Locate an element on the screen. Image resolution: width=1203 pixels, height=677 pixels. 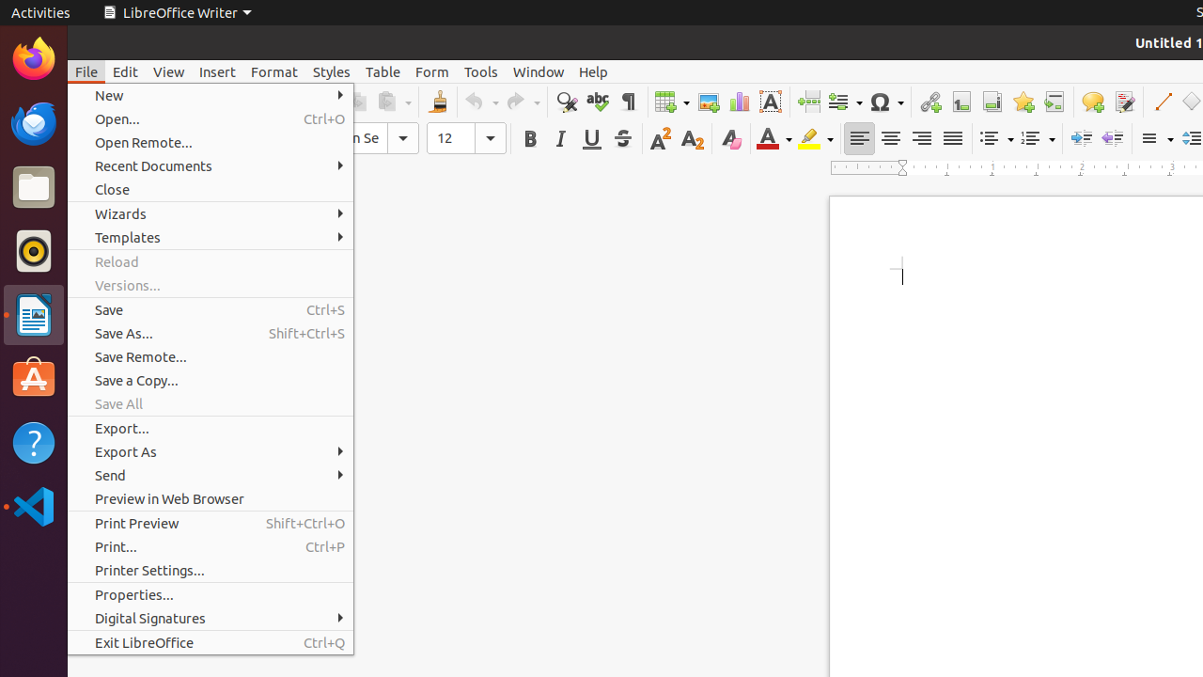
Save All is located at coordinates (211, 404).